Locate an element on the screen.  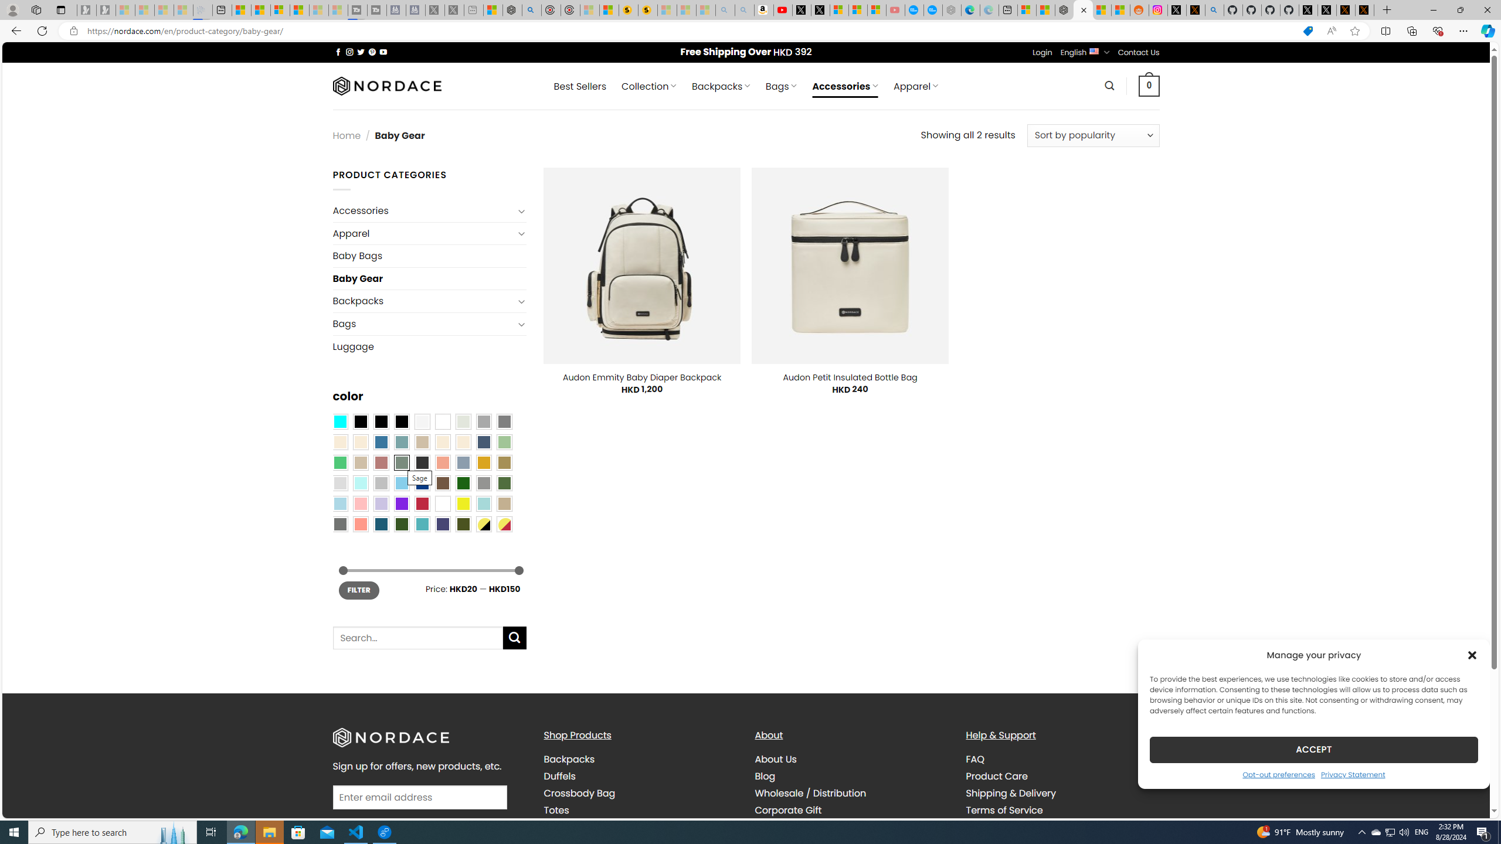
Brownie is located at coordinates (422, 442).